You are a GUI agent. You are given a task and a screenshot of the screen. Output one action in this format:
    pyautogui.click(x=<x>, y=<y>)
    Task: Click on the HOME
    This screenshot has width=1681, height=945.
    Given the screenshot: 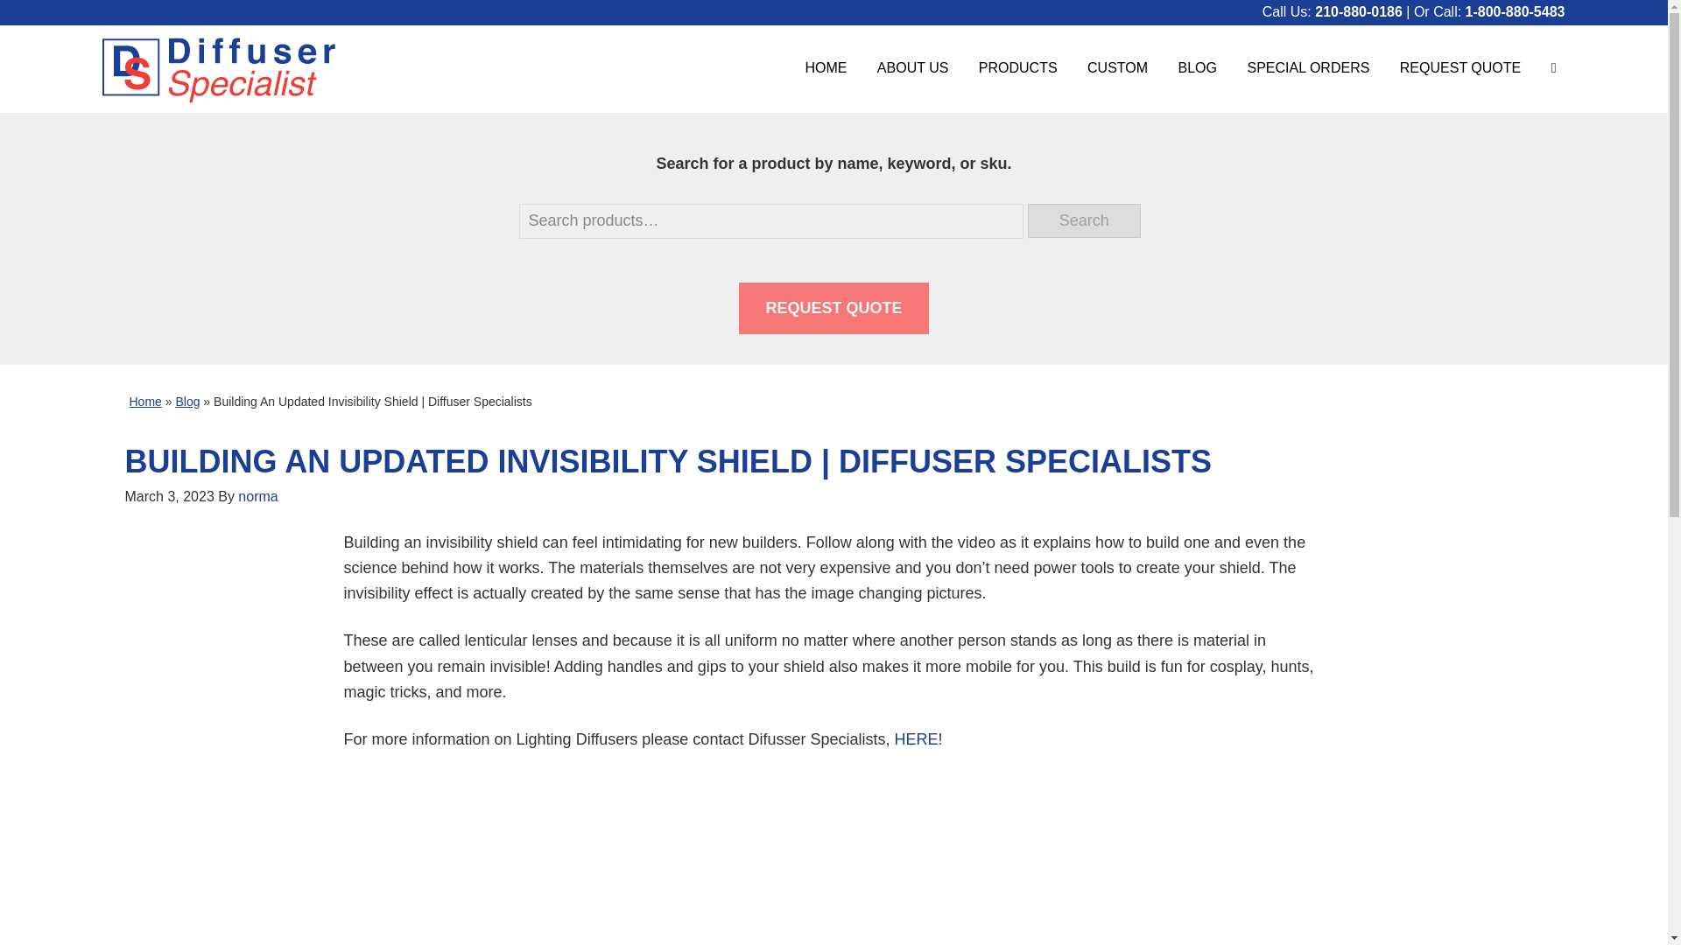 What is the action you would take?
    pyautogui.click(x=825, y=67)
    